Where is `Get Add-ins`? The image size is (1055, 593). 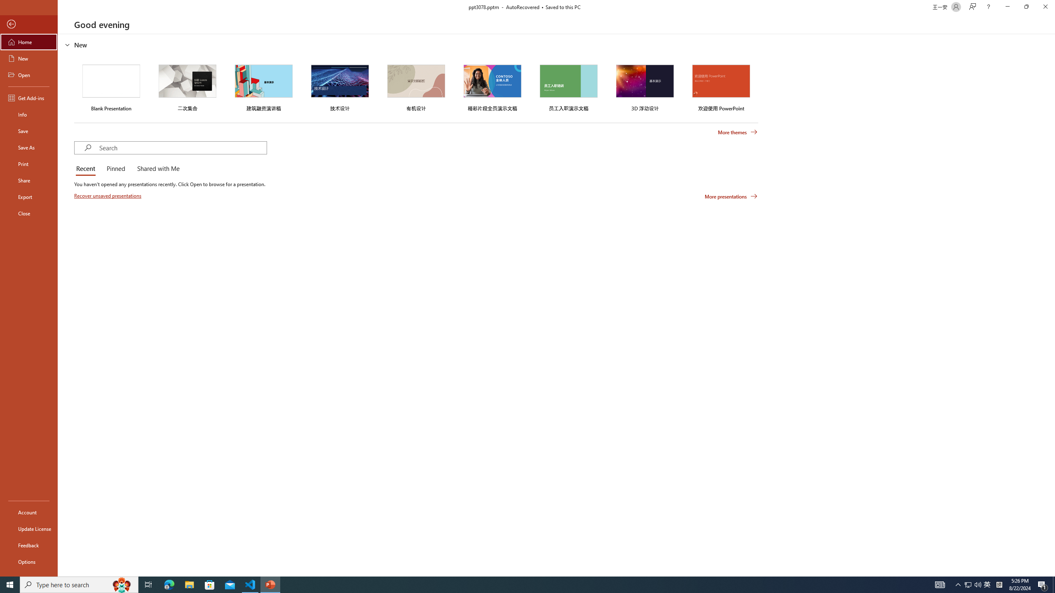 Get Add-ins is located at coordinates (29, 98).